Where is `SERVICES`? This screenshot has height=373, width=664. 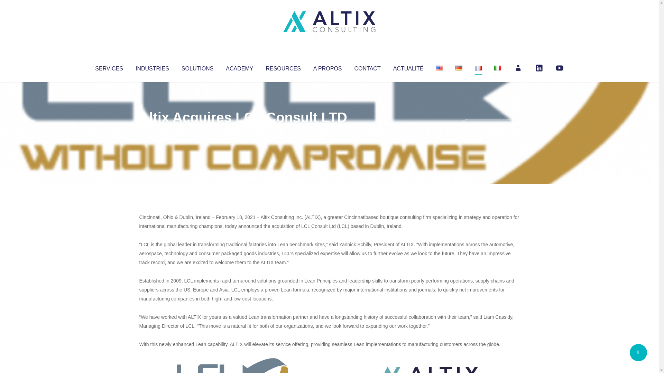
SERVICES is located at coordinates (109, 67).